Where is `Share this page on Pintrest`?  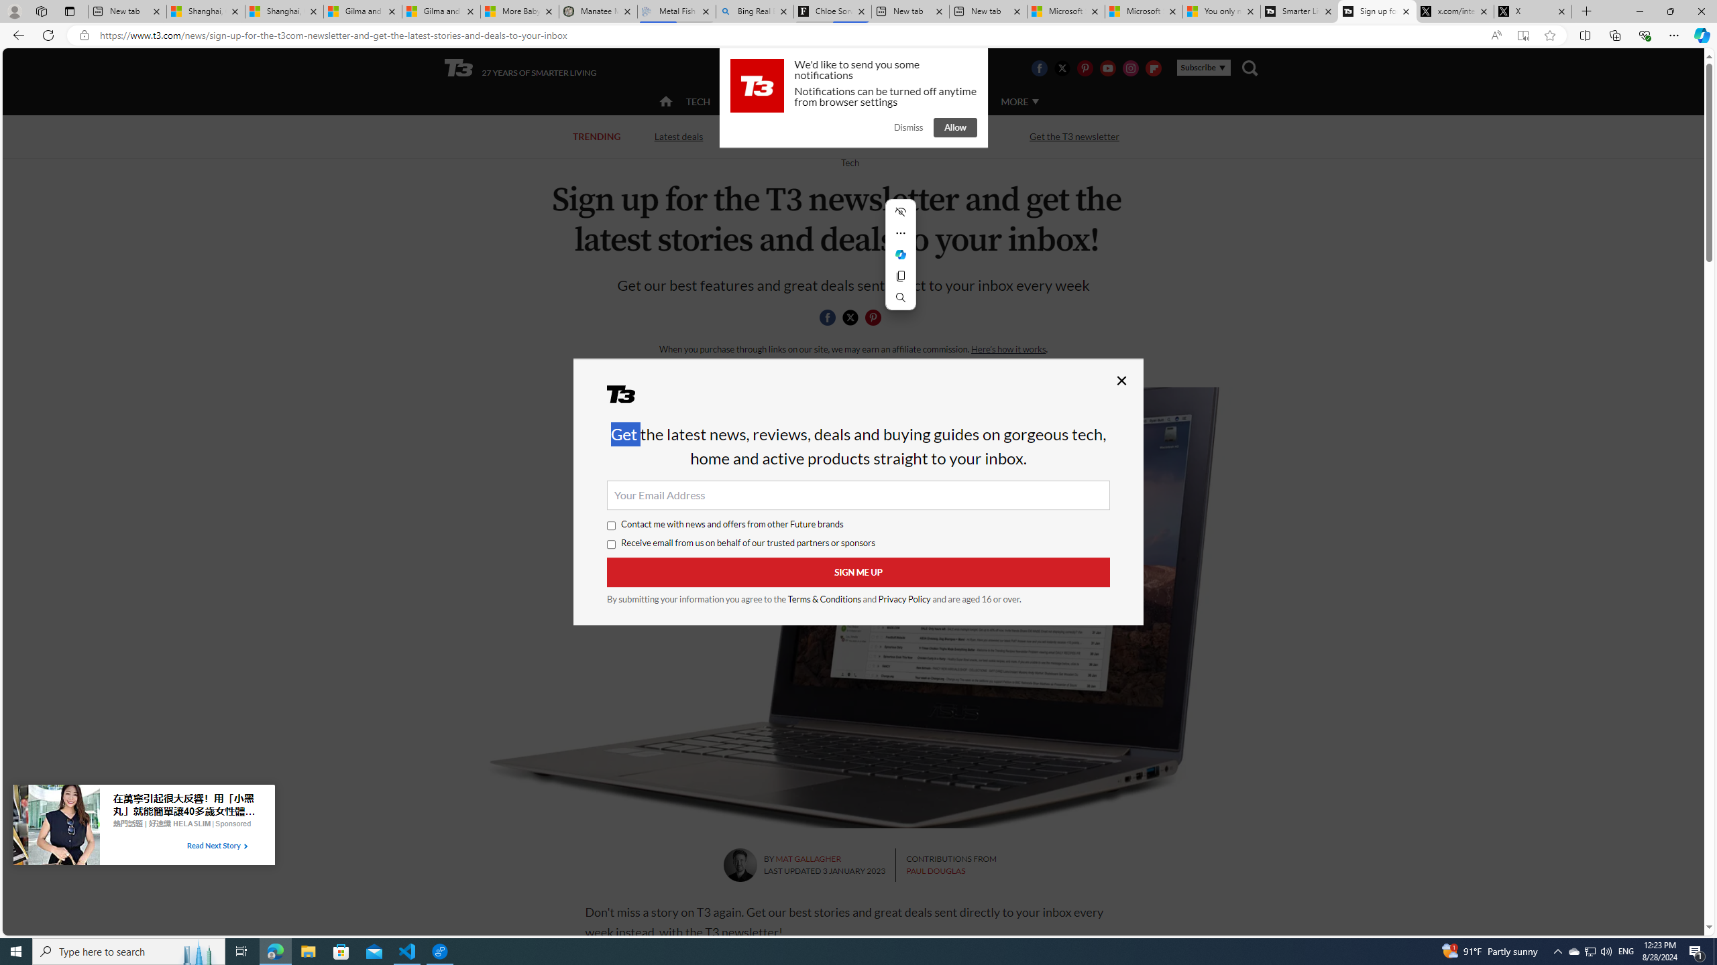 Share this page on Pintrest is located at coordinates (873, 318).